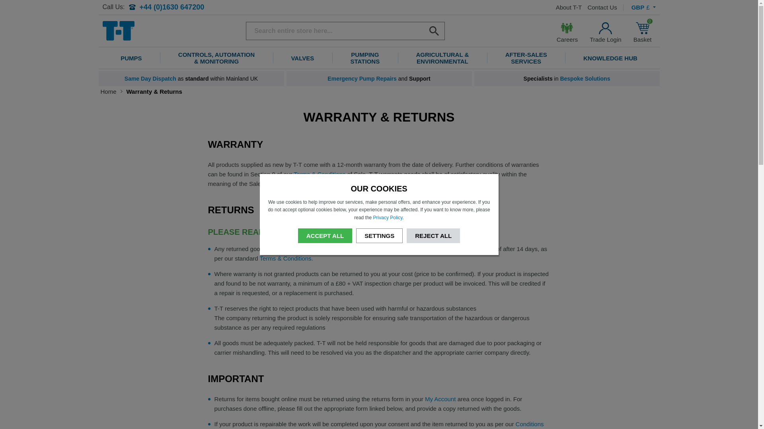 The image size is (764, 429). Describe the element at coordinates (388, 218) in the screenshot. I see `Privacy Policy` at that location.